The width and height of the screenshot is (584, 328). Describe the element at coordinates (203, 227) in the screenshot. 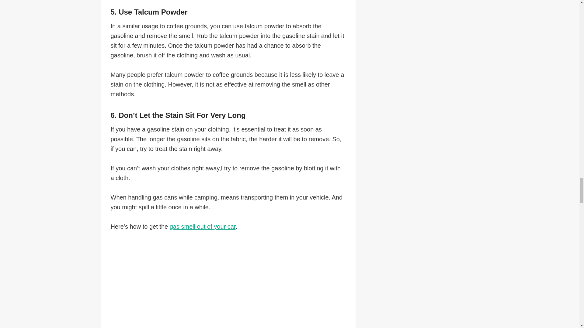

I see `gas smell out of your car` at that location.